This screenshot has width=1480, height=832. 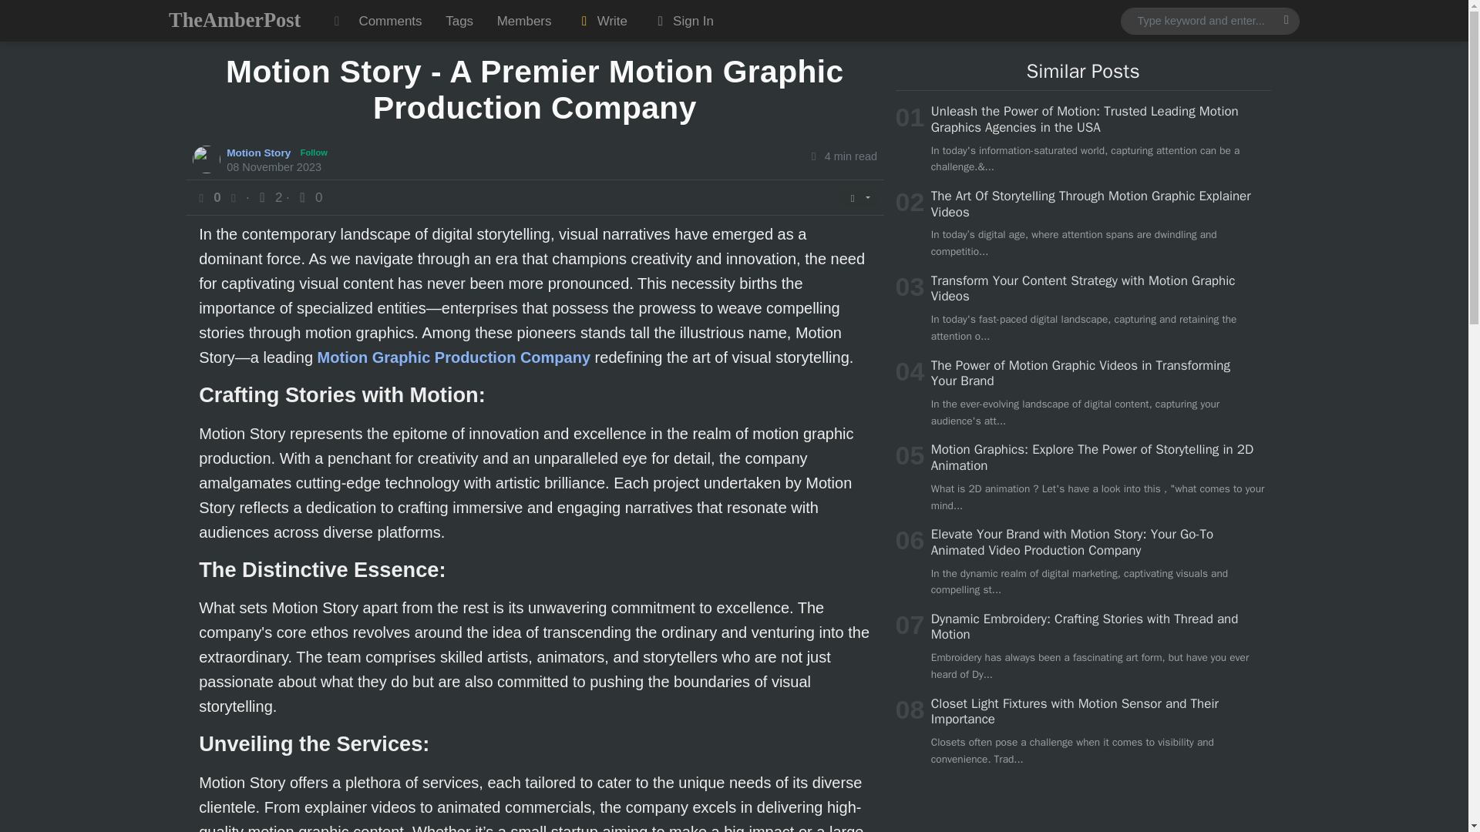 What do you see at coordinates (336, 21) in the screenshot?
I see `Toggle dark mode` at bounding box center [336, 21].